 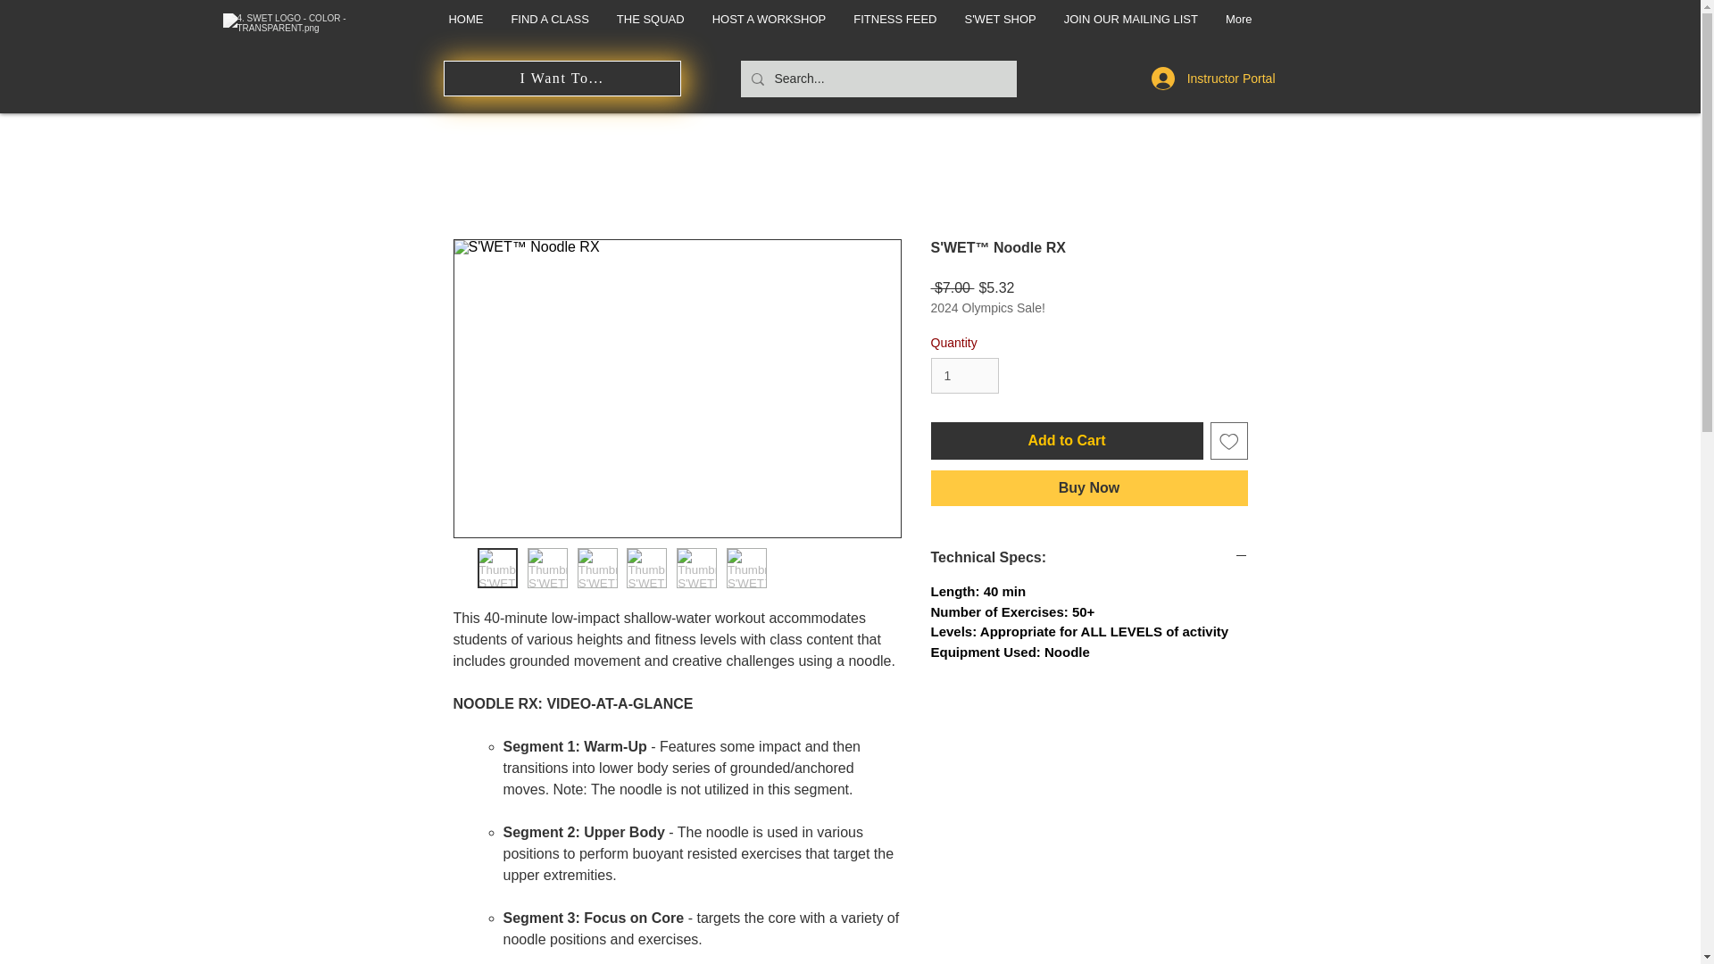 What do you see at coordinates (1000, 27) in the screenshot?
I see `S'WET SHOP` at bounding box center [1000, 27].